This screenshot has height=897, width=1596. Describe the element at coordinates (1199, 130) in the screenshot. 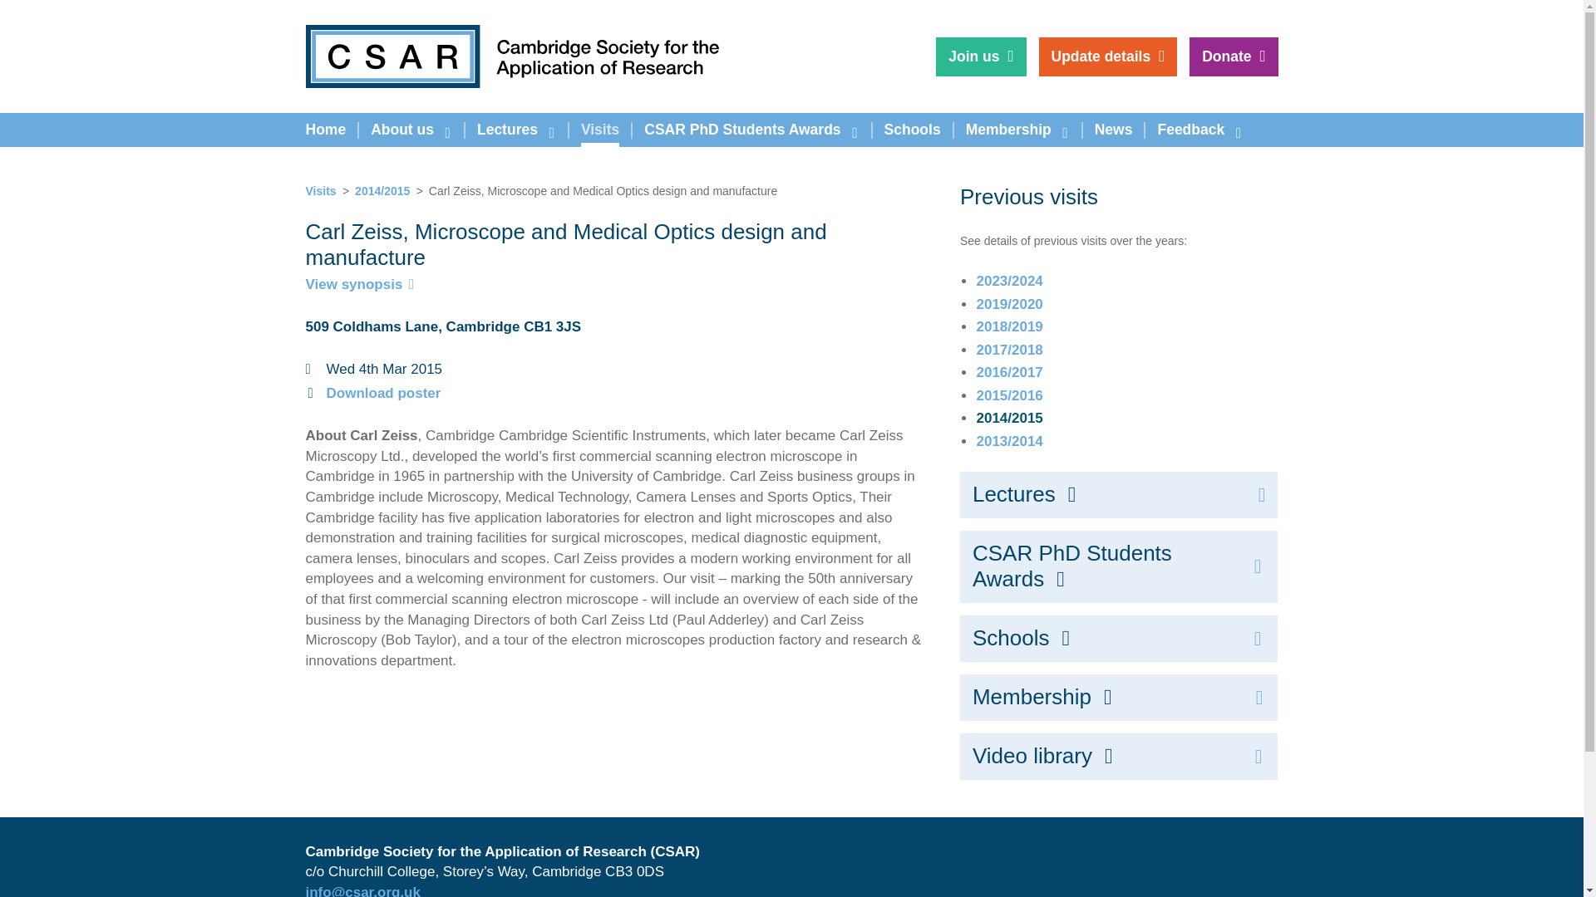

I see `Feedback` at that location.